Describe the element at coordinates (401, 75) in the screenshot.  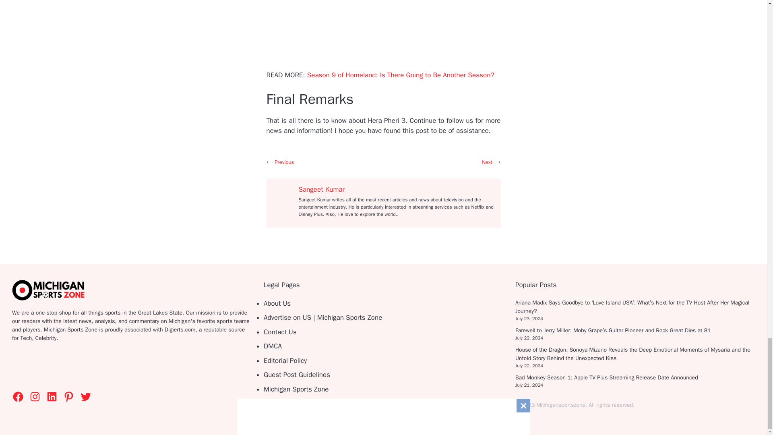
I see `Season 9 of Homeland: Is There Going to Be Another Season?` at that location.